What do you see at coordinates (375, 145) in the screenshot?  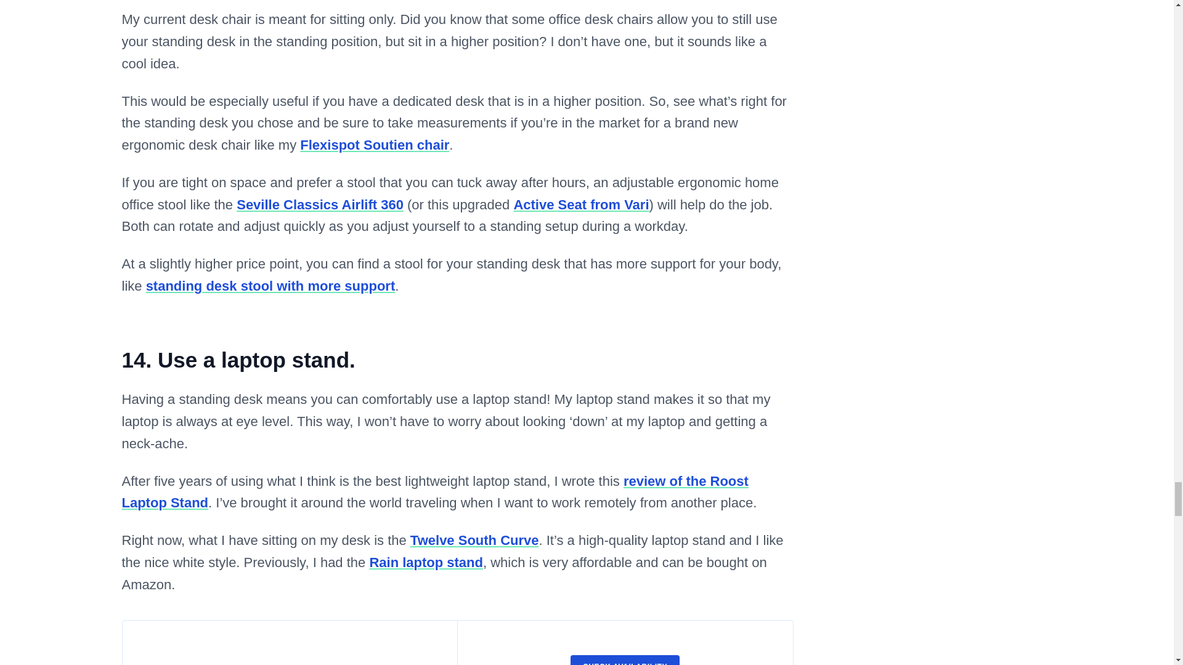 I see `Flexispot Soutien chair` at bounding box center [375, 145].